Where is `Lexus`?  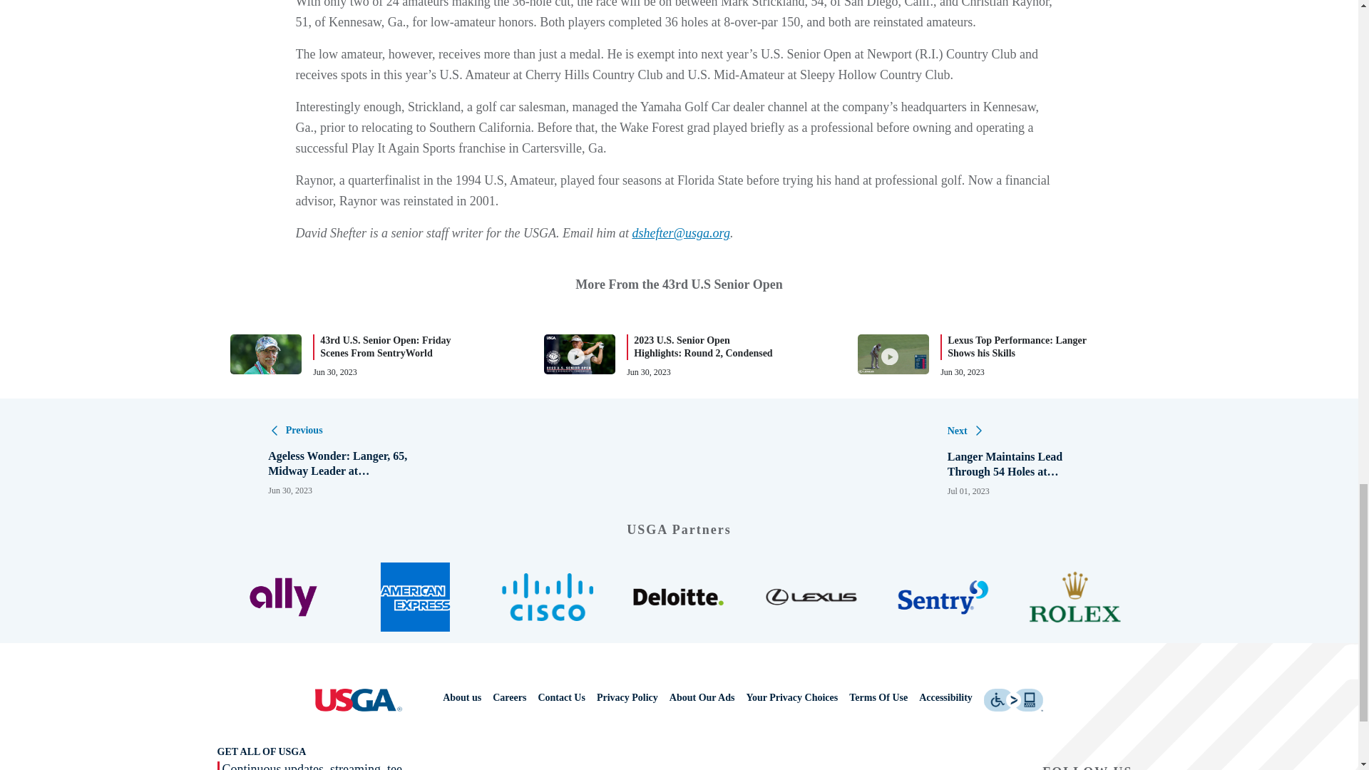 Lexus is located at coordinates (811, 597).